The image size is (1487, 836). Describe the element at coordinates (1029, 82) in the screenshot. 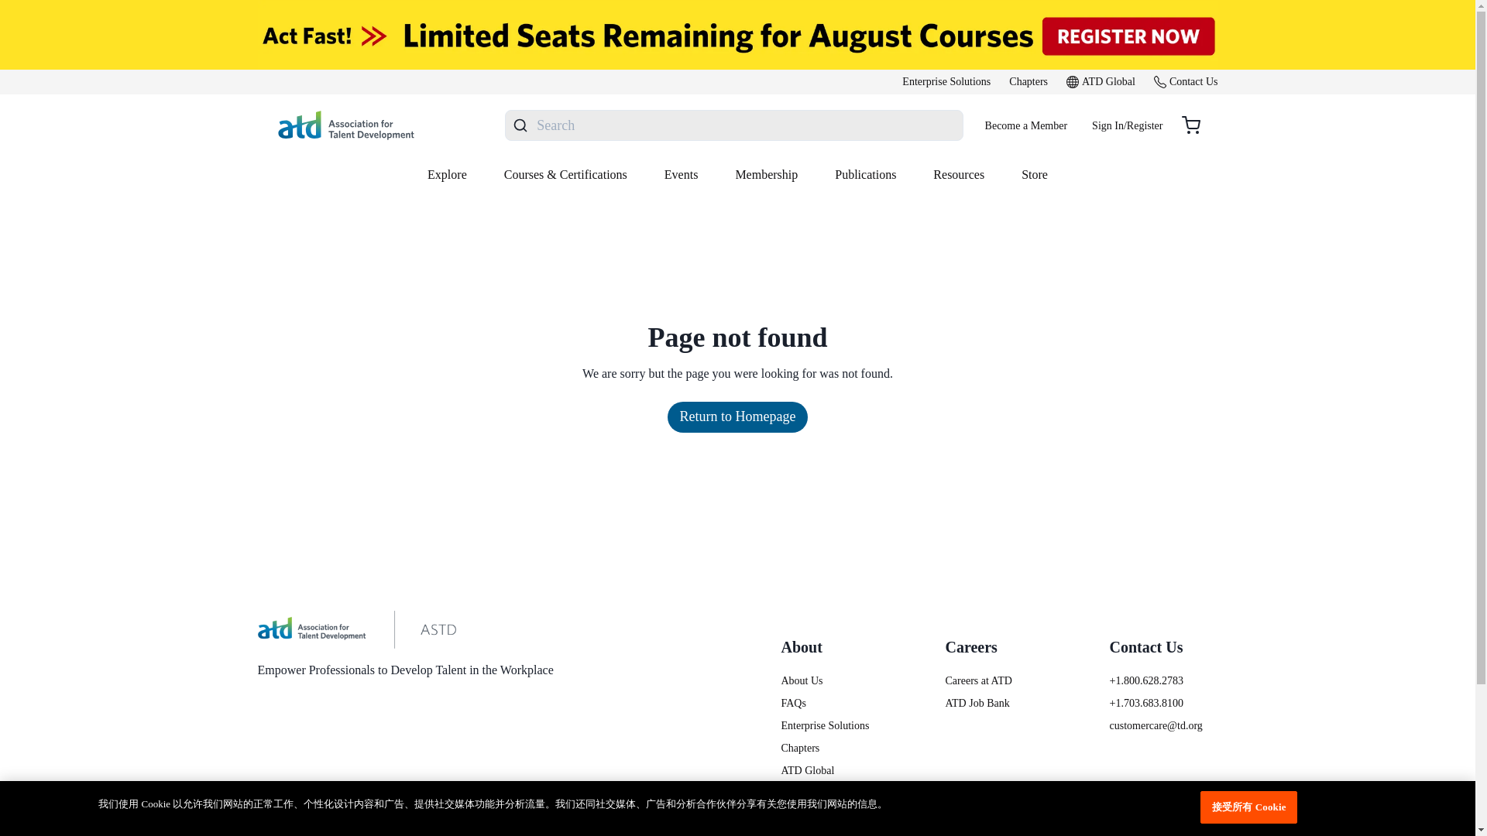

I see `Chapters` at that location.